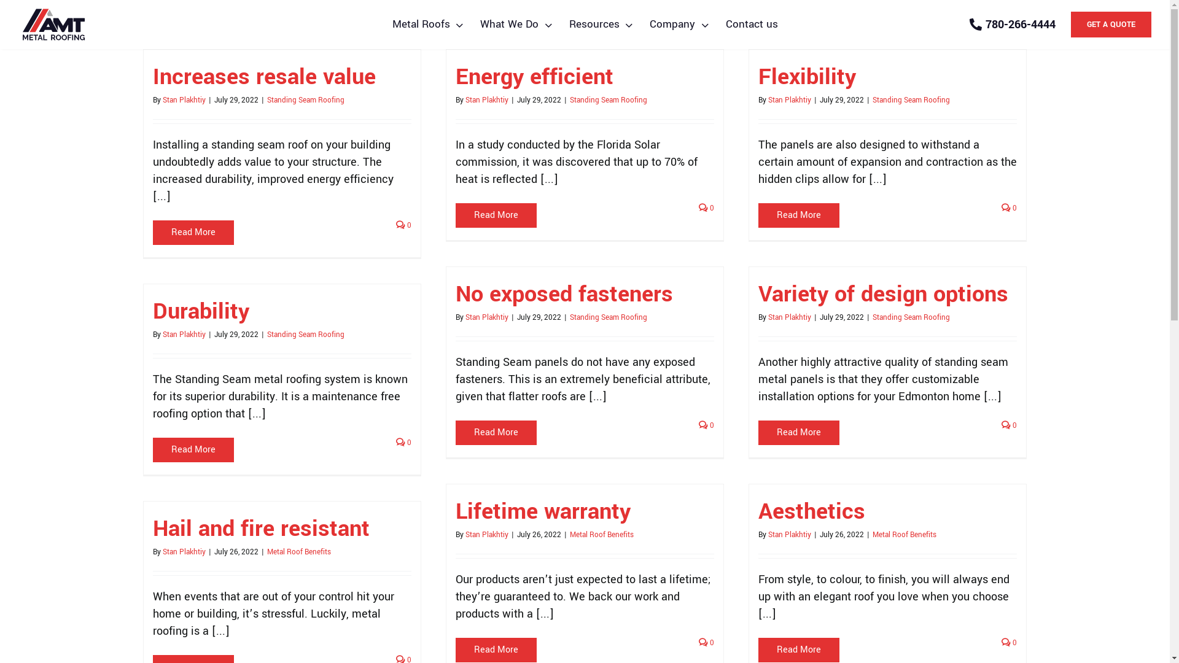 This screenshot has width=1179, height=663. What do you see at coordinates (883, 294) in the screenshot?
I see `Variety of design options` at bounding box center [883, 294].